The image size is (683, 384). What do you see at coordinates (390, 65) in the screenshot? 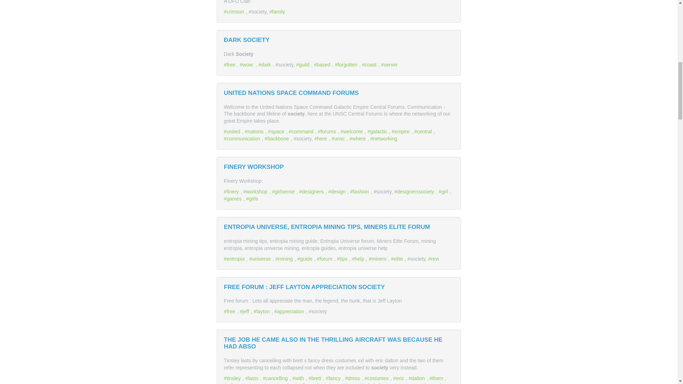
I see `server` at bounding box center [390, 65].